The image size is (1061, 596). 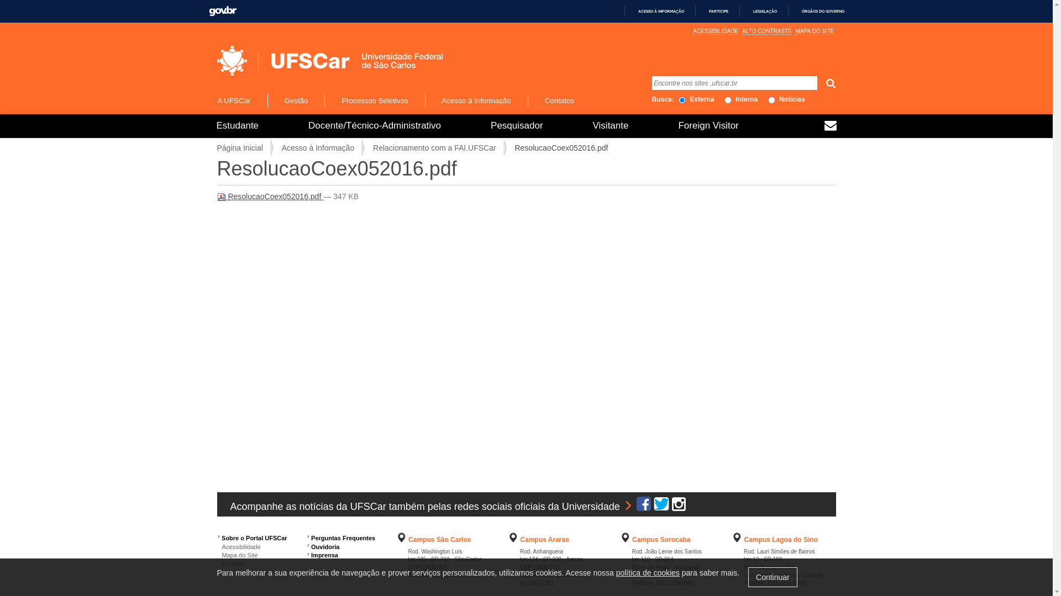 What do you see at coordinates (325, 547) in the screenshot?
I see `Ouvidoria` at bounding box center [325, 547].